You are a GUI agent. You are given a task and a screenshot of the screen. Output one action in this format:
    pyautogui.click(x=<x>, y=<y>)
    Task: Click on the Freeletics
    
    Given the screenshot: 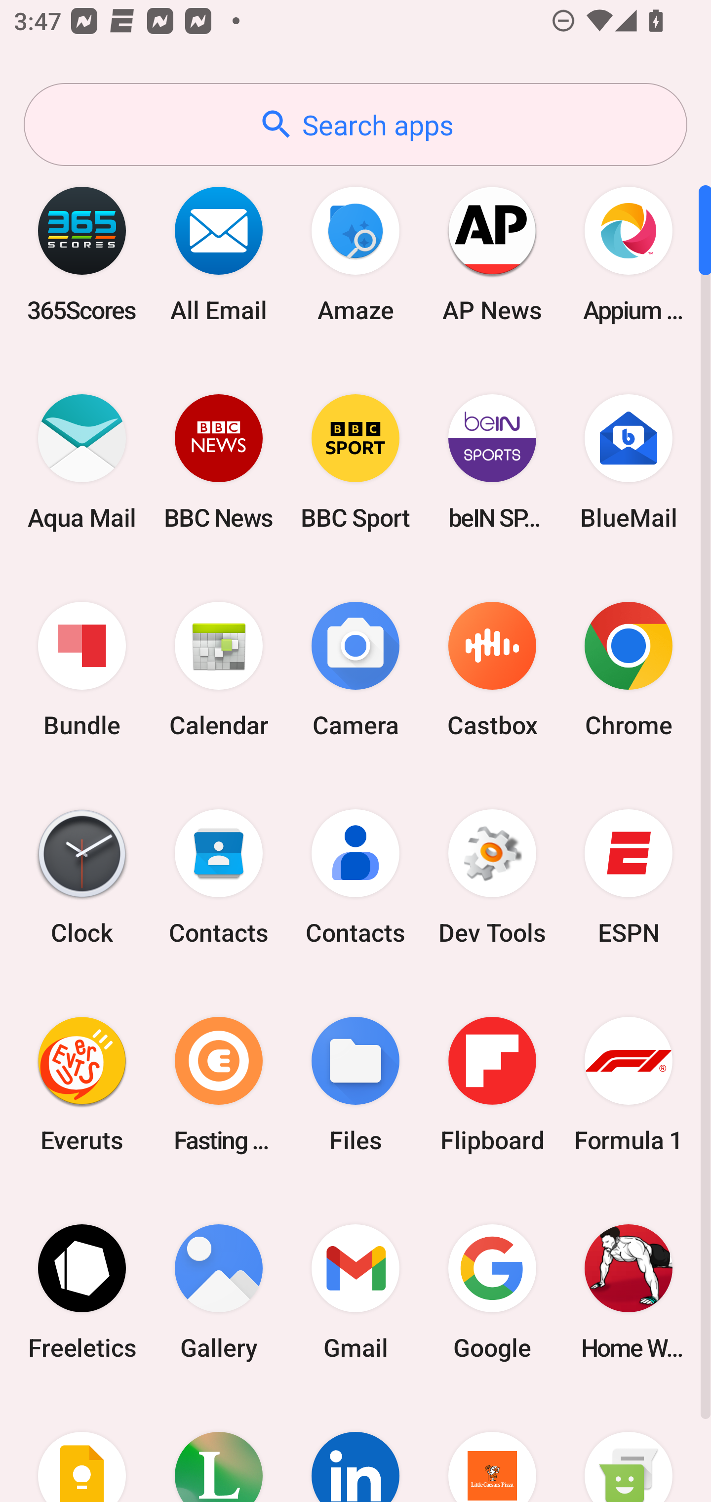 What is the action you would take?
    pyautogui.click(x=82, y=1292)
    